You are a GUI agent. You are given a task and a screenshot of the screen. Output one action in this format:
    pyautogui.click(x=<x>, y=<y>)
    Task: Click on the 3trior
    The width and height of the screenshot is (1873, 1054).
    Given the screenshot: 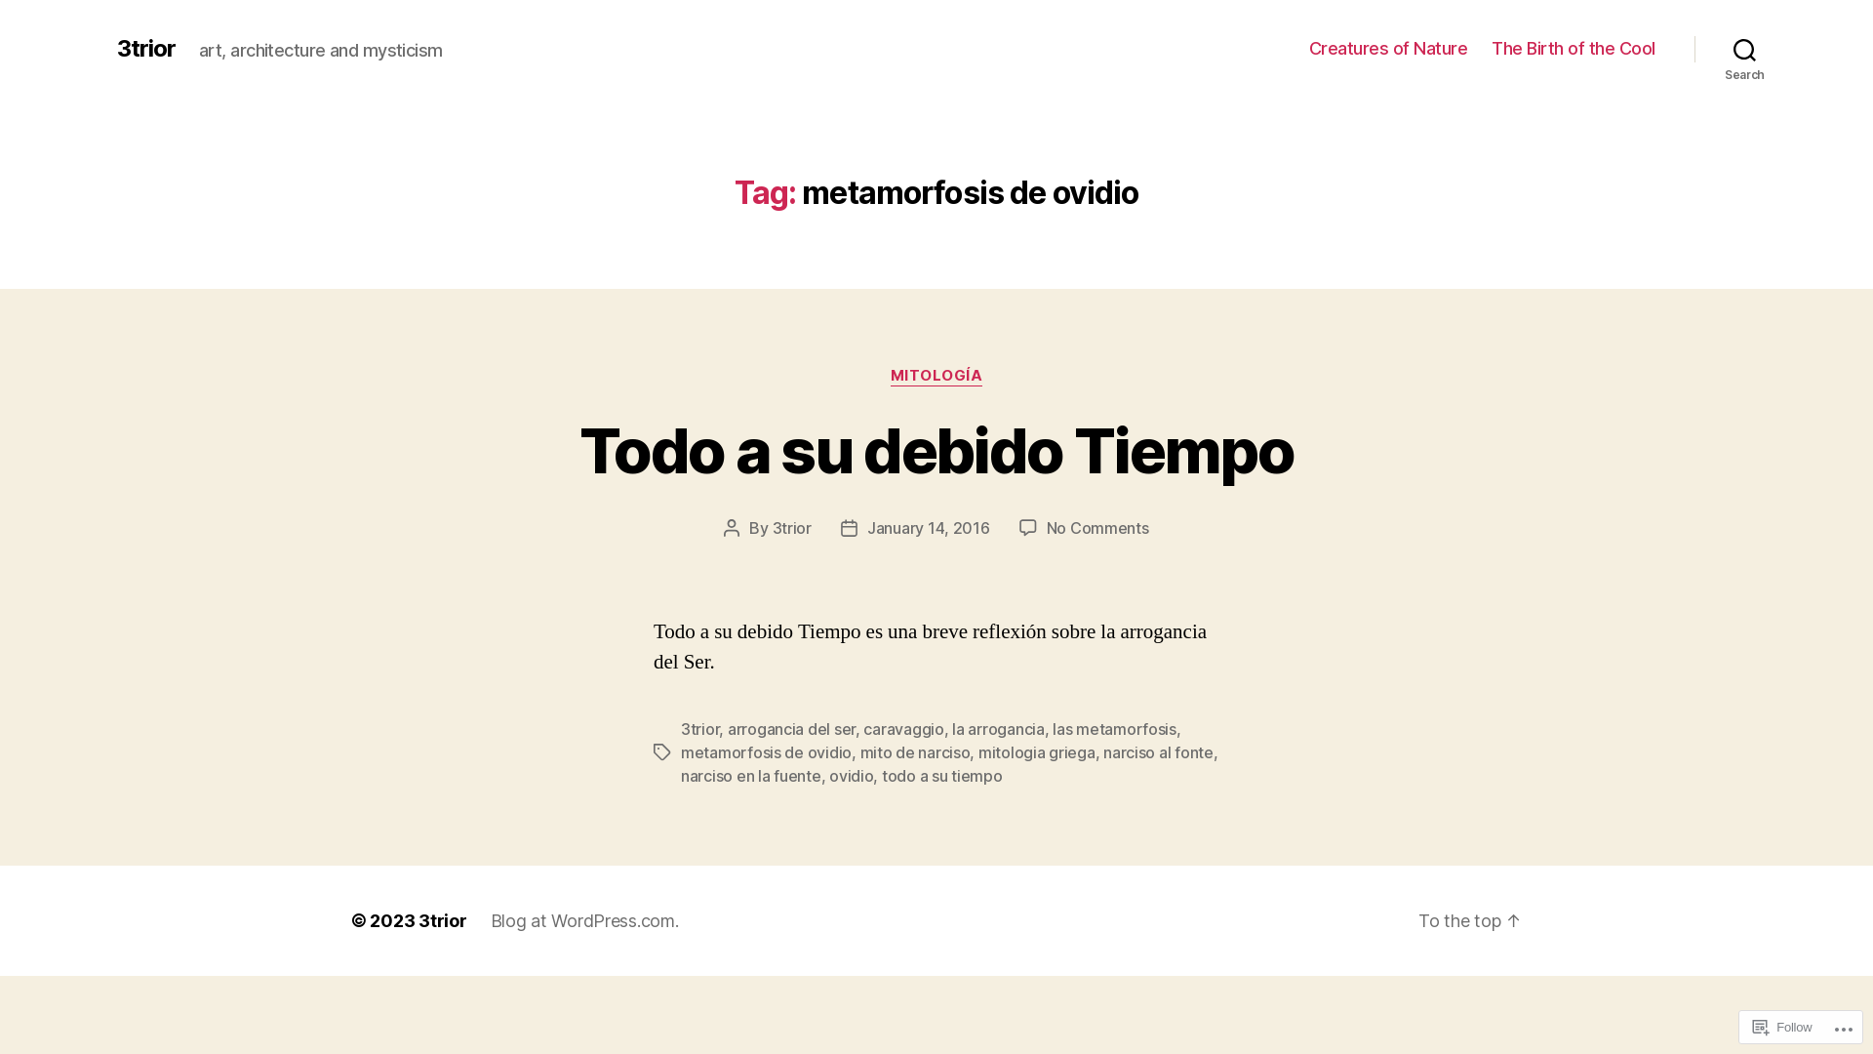 What is the action you would take?
    pyautogui.click(x=700, y=729)
    